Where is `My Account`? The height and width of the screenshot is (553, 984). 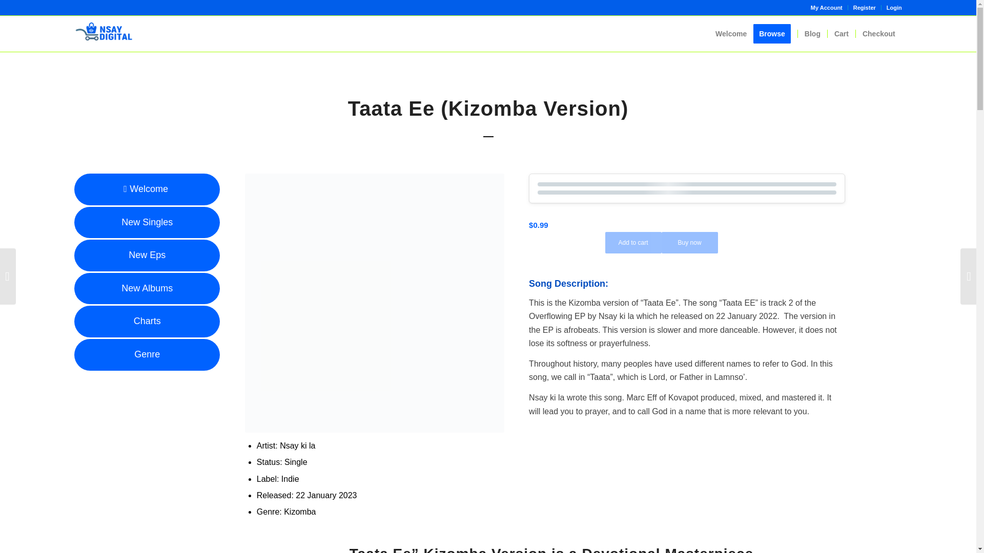 My Account is located at coordinates (826, 8).